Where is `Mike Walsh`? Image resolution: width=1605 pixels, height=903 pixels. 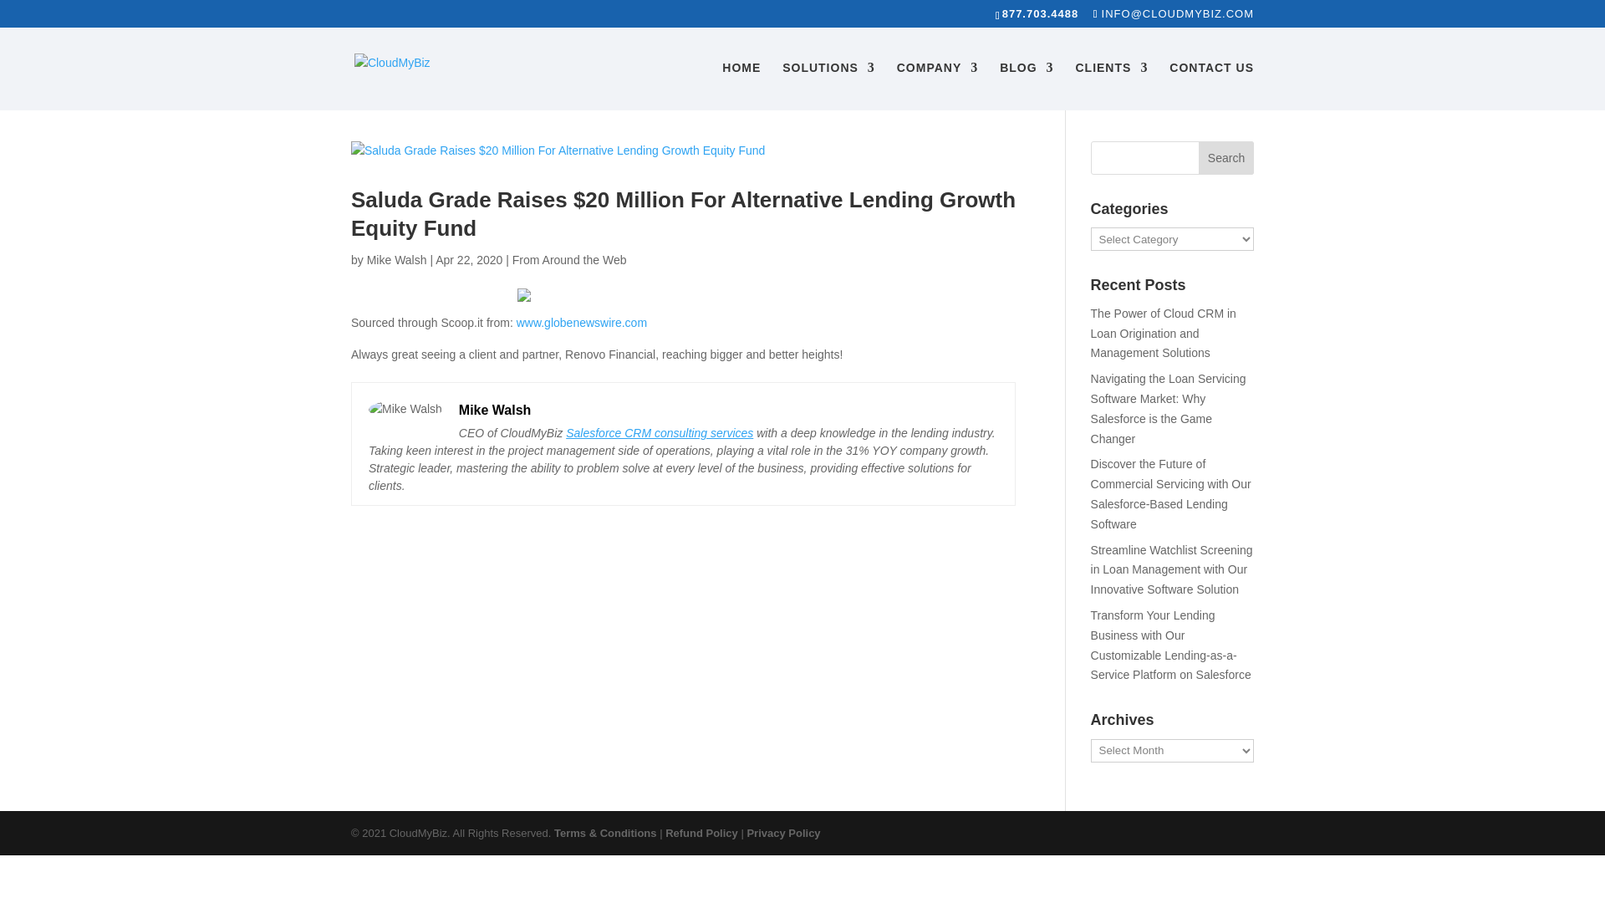 Mike Walsh is located at coordinates (495, 410).